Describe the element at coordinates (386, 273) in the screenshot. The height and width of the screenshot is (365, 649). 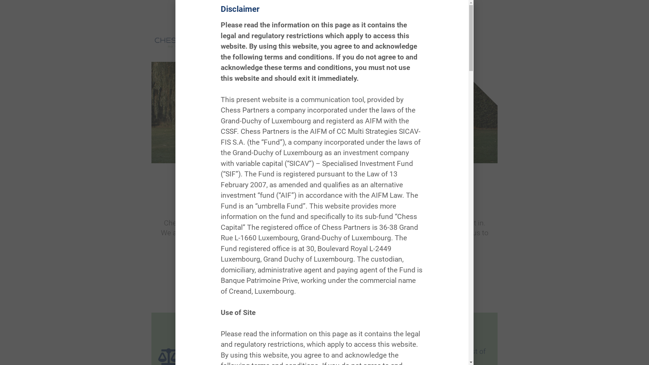
I see `Chess Capital Owners Manual` at that location.